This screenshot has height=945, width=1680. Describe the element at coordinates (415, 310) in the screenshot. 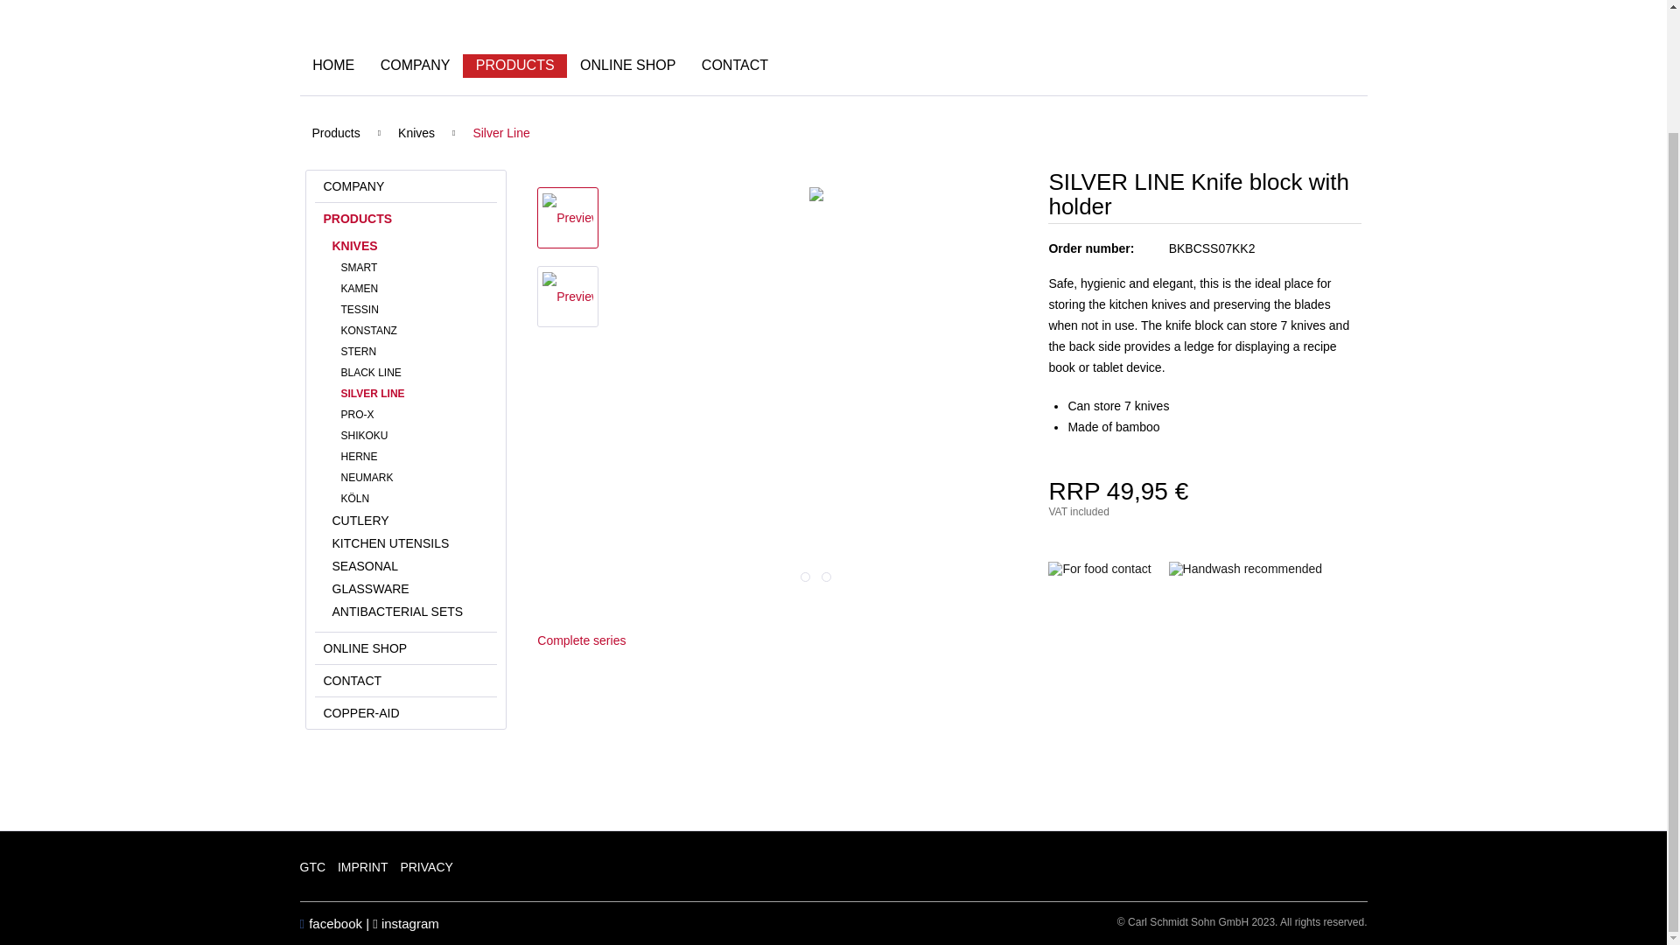

I see `Tessin` at that location.